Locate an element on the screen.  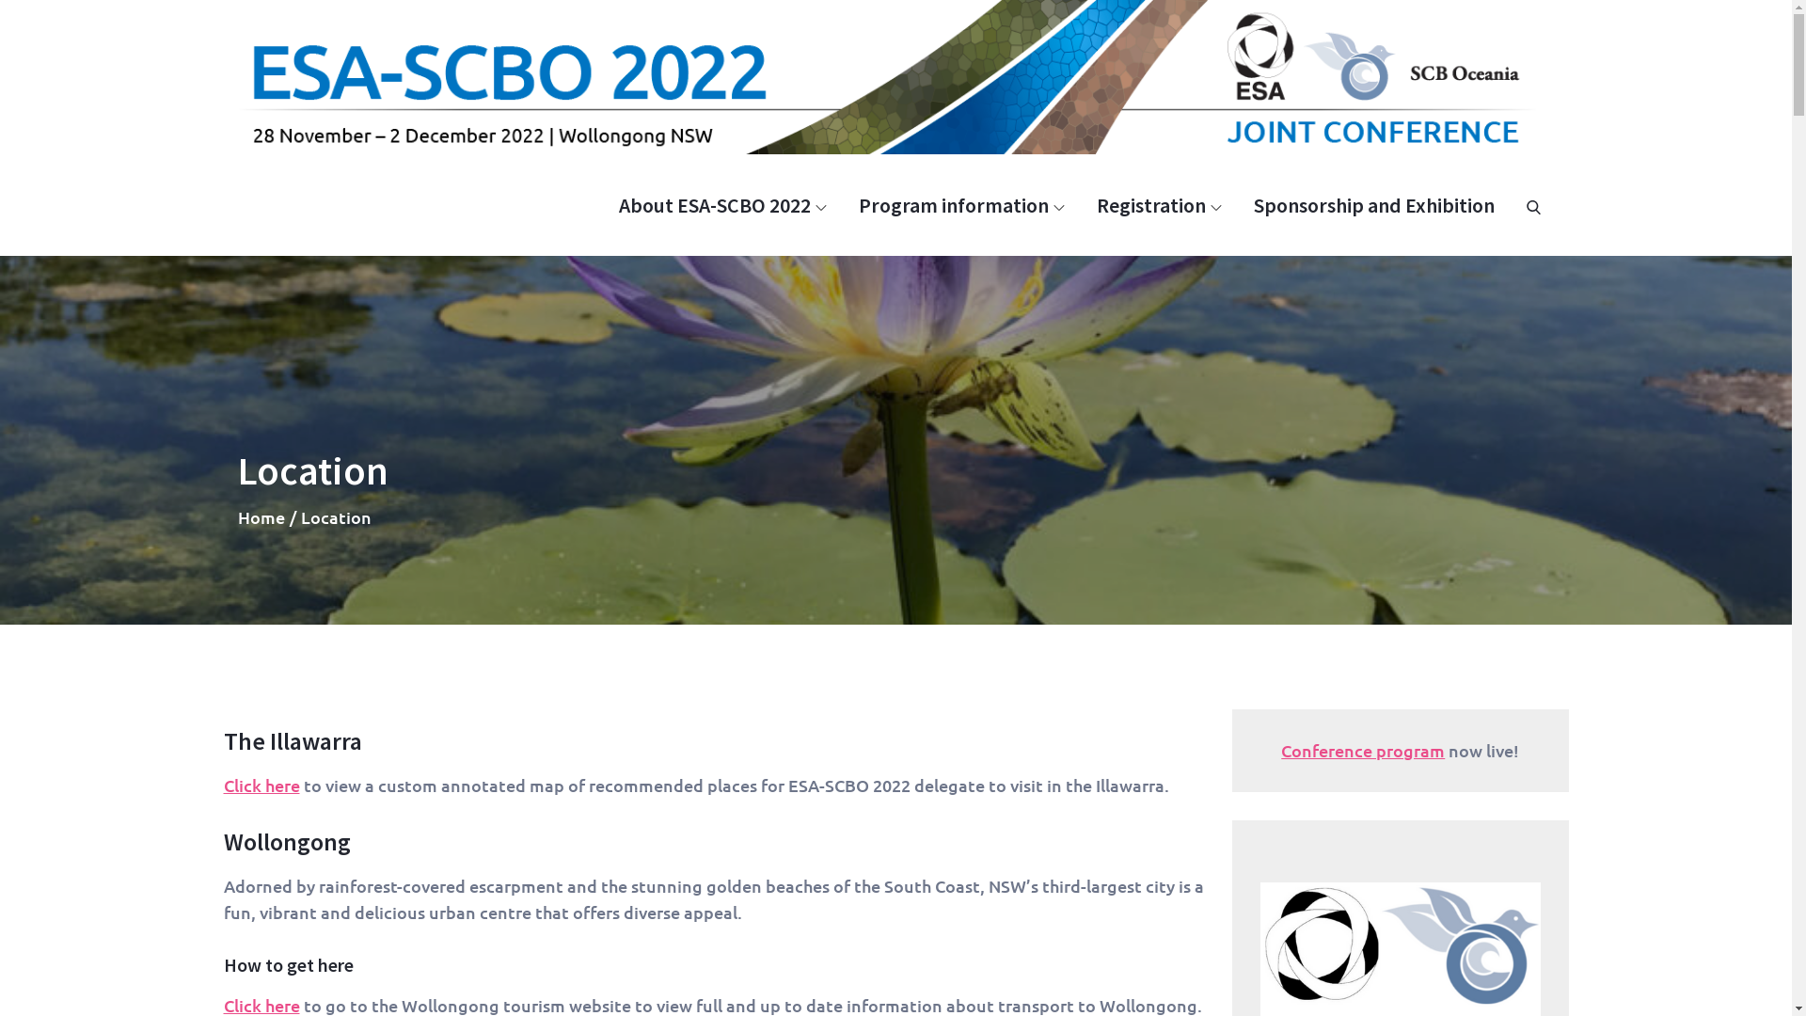
Click here is located at coordinates (261, 785).